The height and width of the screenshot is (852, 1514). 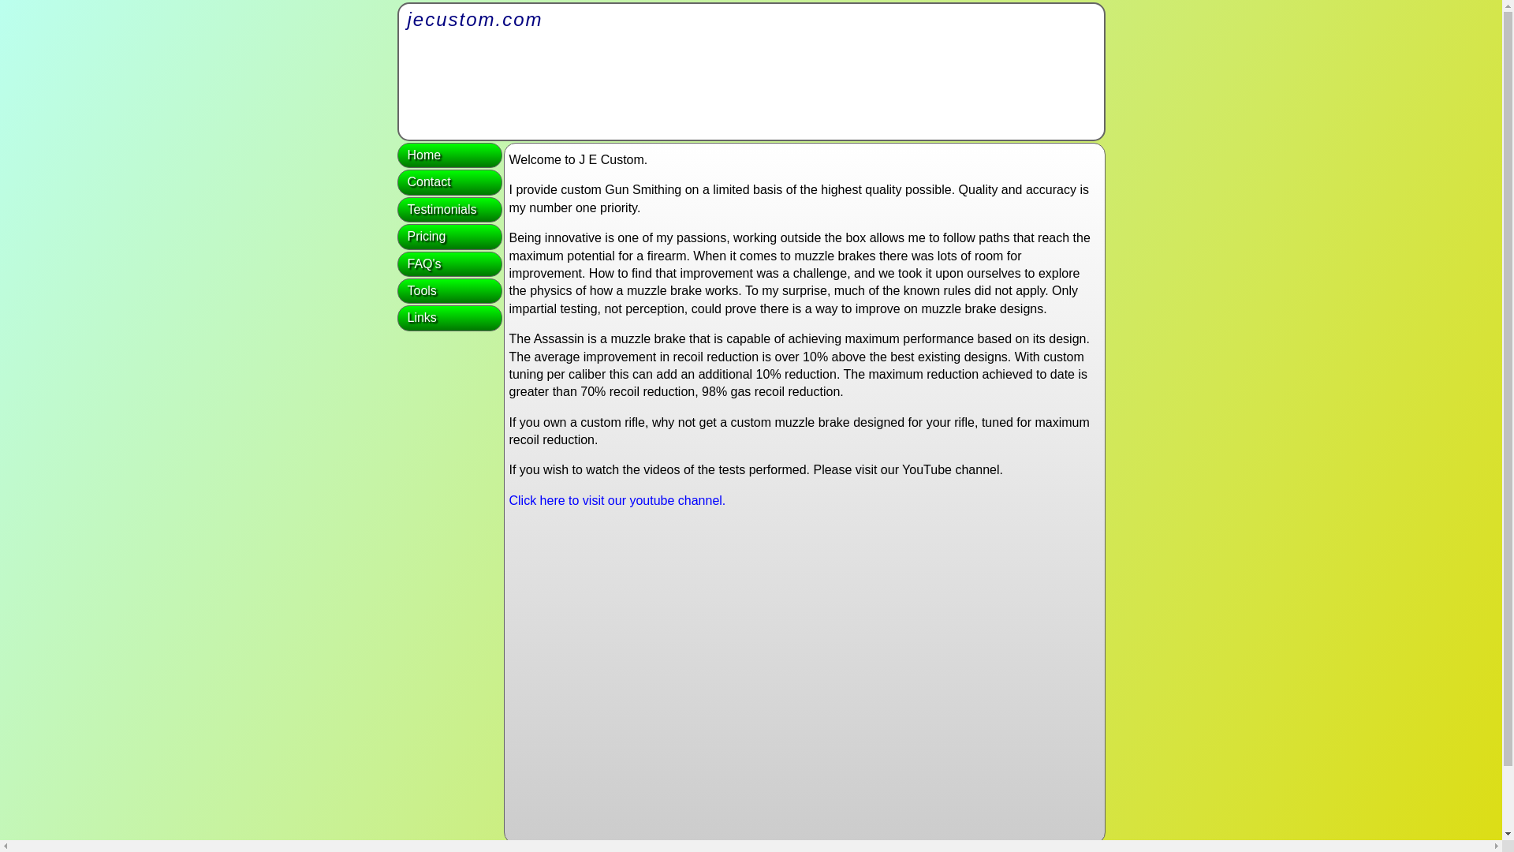 What do you see at coordinates (449, 155) in the screenshot?
I see `Home` at bounding box center [449, 155].